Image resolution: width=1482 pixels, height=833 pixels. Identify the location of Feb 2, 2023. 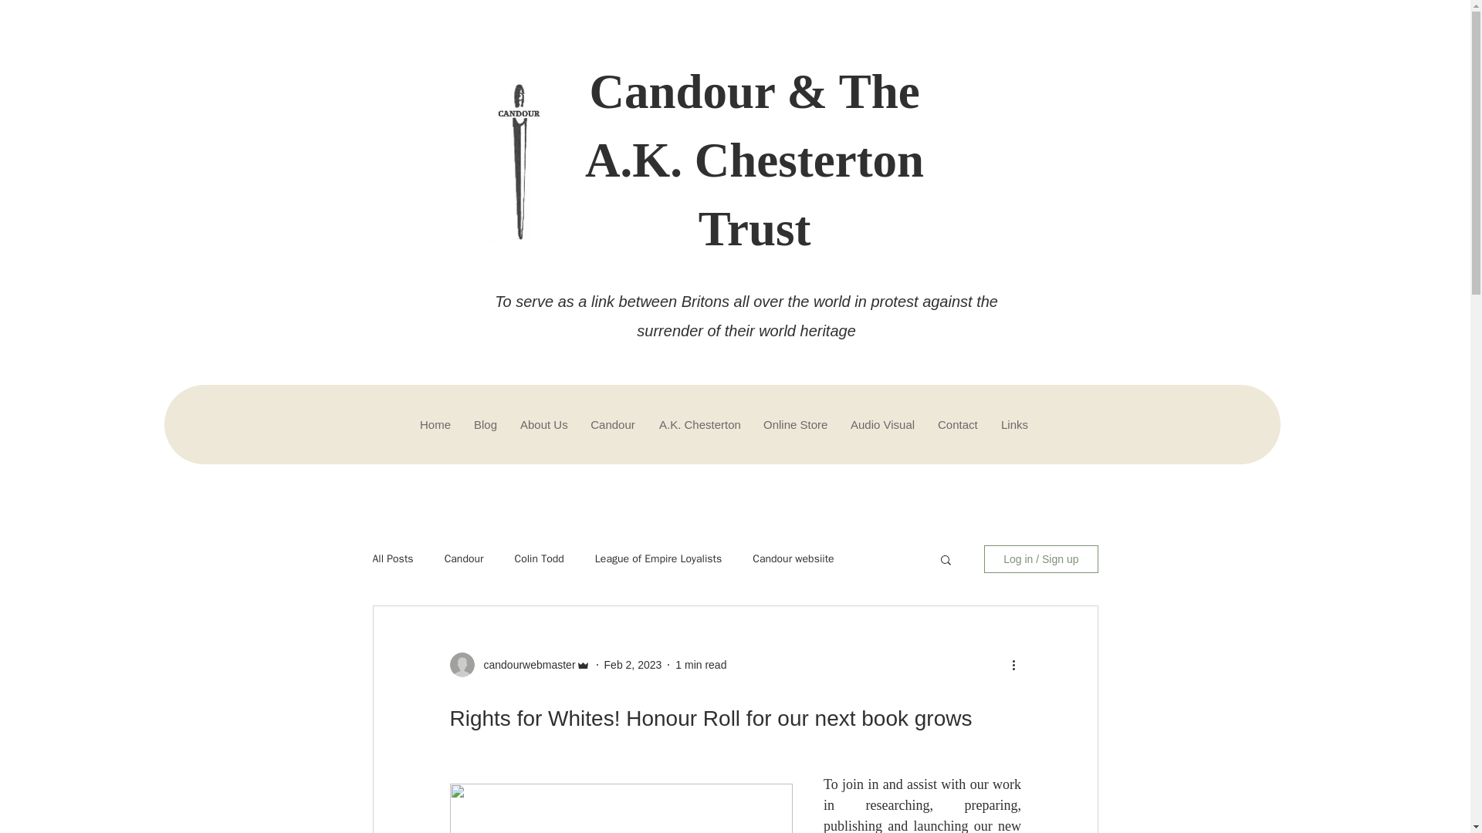
(633, 665).